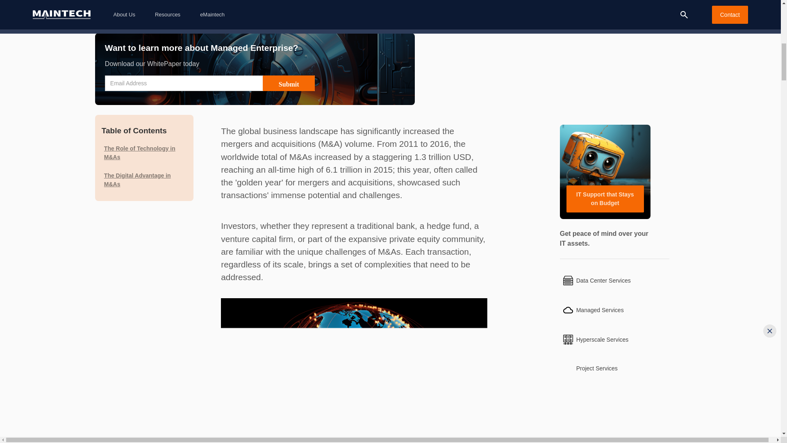 Image resolution: width=787 pixels, height=443 pixels. I want to click on Data Center Services, so click(614, 281).